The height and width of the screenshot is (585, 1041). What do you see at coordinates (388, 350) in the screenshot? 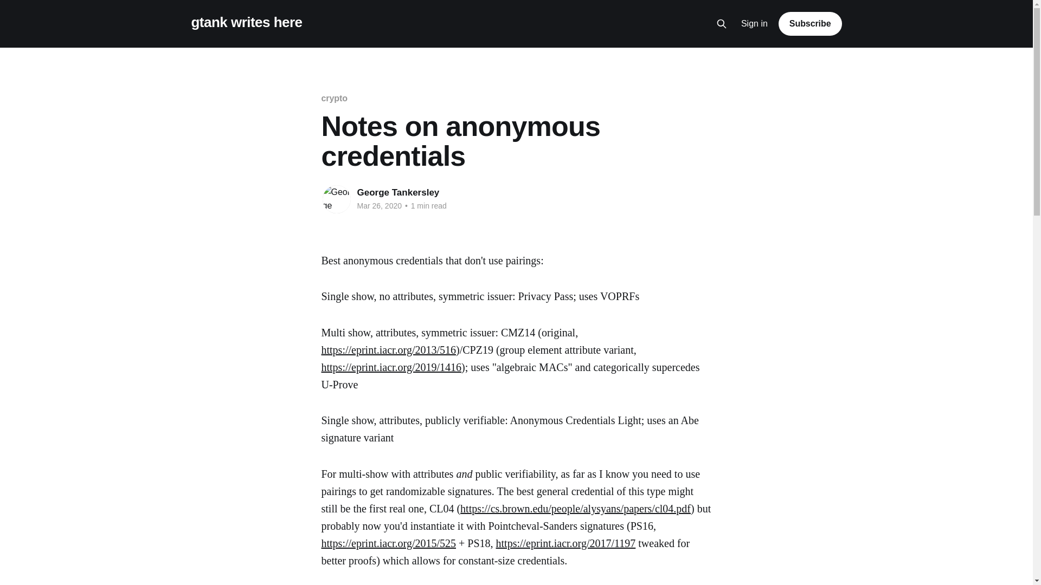
I see `https://eprint.iacr.org/2013/516` at bounding box center [388, 350].